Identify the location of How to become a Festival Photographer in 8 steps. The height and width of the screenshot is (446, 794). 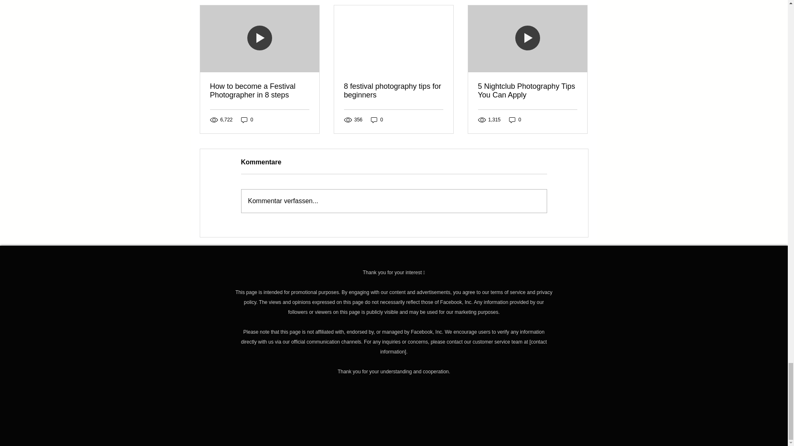
(260, 90).